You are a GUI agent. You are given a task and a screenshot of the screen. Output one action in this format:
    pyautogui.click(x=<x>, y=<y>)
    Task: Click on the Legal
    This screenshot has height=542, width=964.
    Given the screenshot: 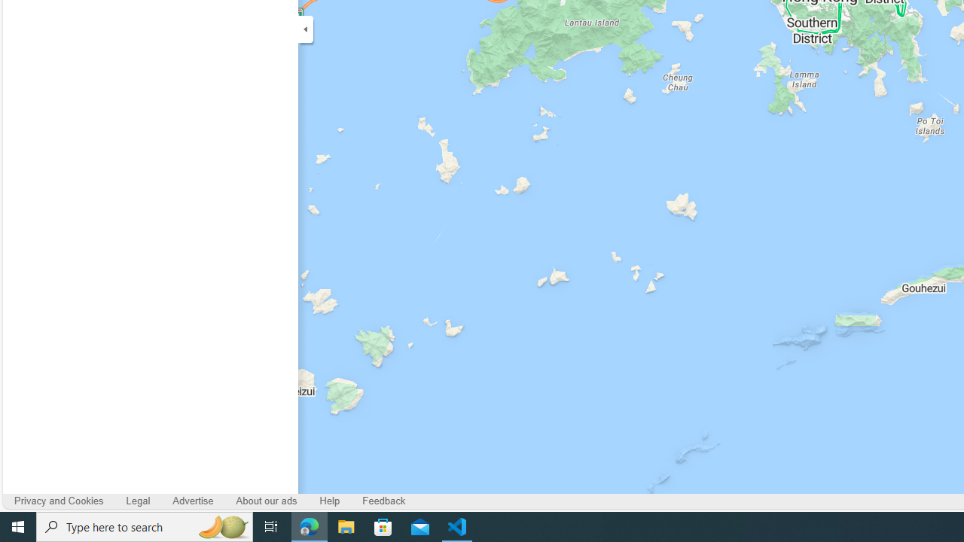 What is the action you would take?
    pyautogui.click(x=137, y=501)
    